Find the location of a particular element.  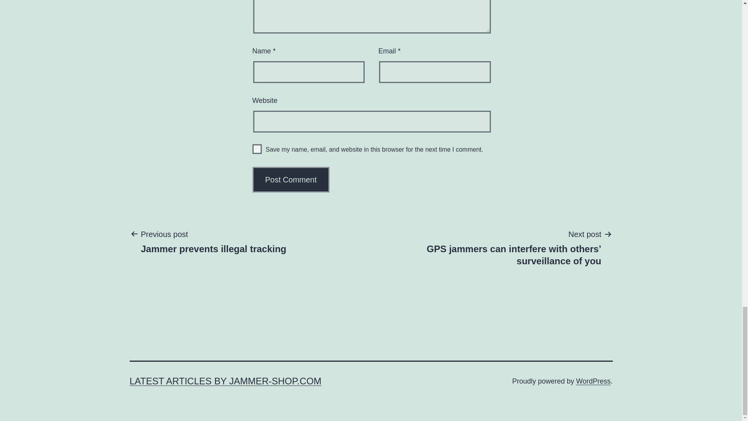

Post Comment is located at coordinates (225, 381).